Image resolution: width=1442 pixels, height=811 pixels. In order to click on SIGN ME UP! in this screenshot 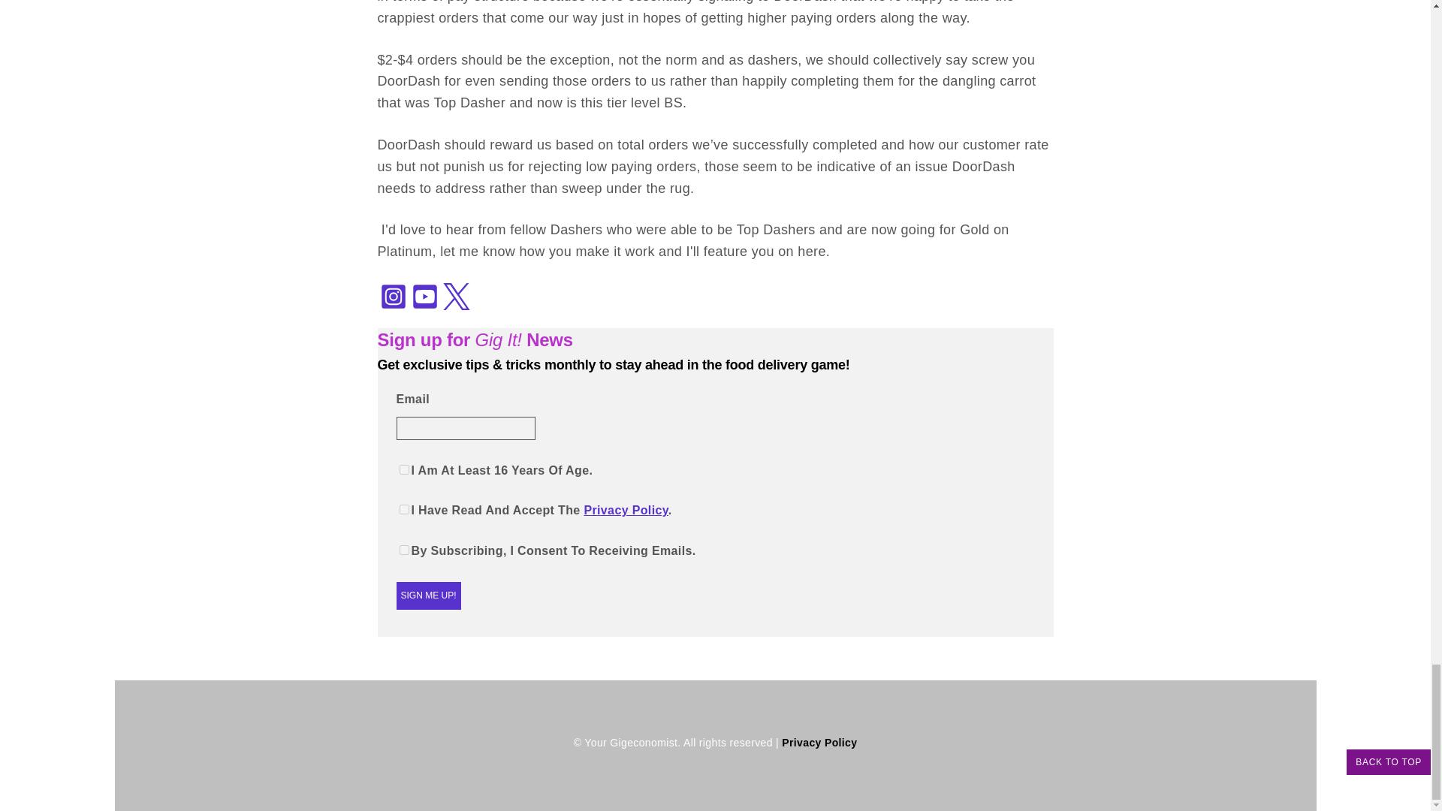, I will do `click(429, 596)`.